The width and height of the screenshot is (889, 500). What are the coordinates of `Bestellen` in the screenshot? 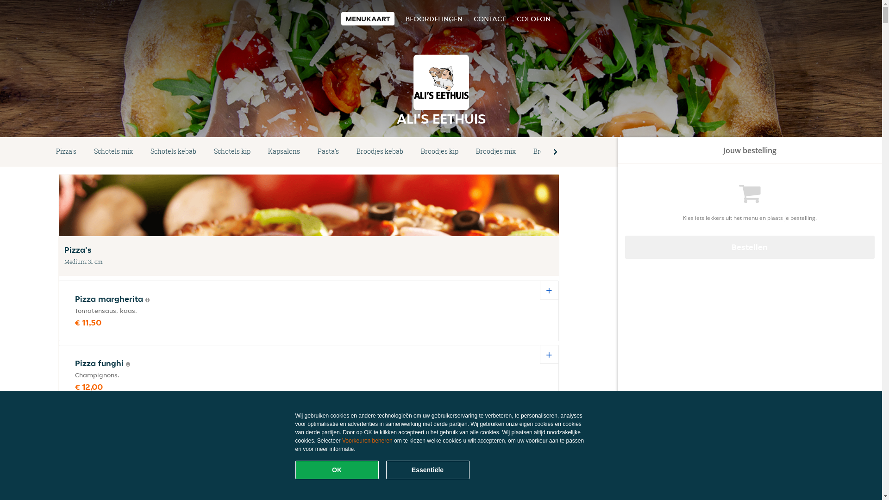 It's located at (750, 247).